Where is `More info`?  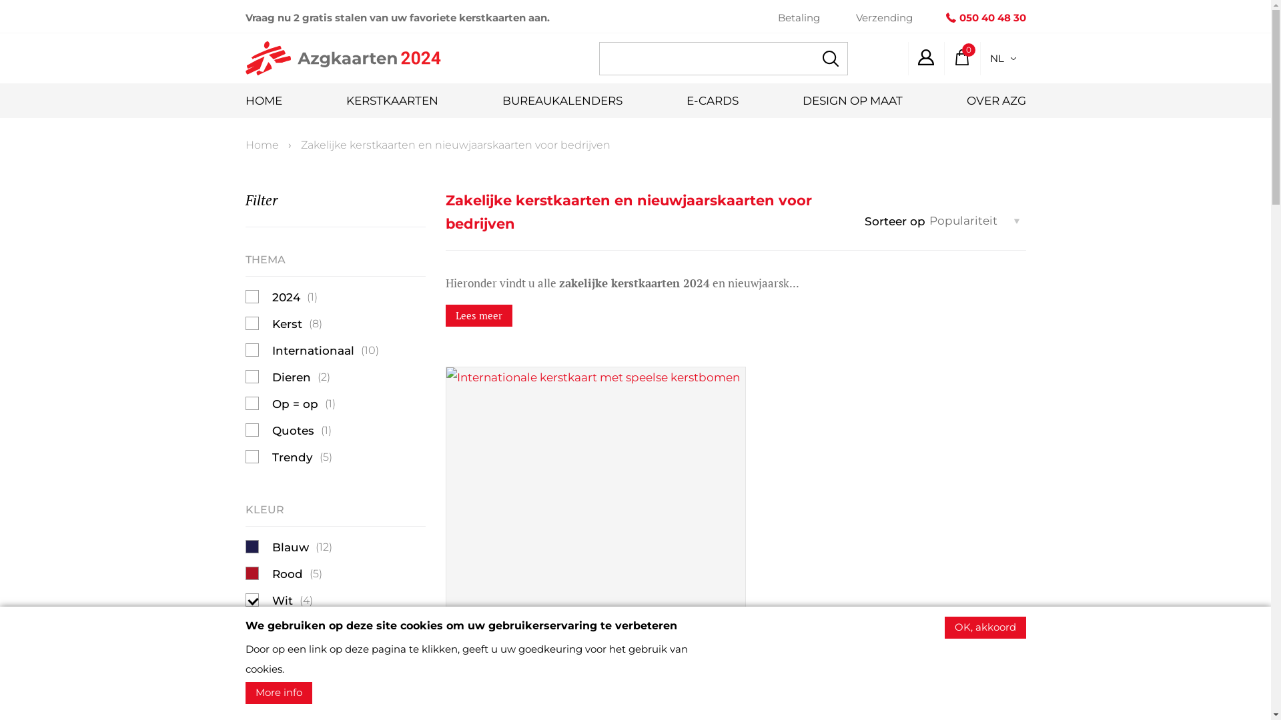
More info is located at coordinates (279, 693).